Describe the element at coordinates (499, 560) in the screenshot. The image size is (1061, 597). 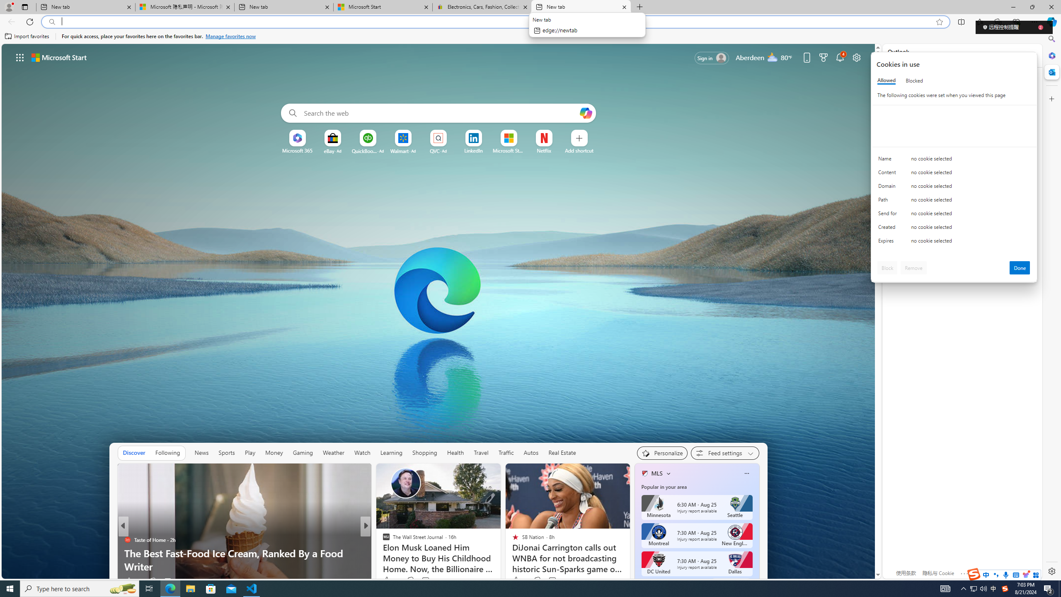
I see `10 Hidden Spotify Features Everyone Should Know About` at that location.